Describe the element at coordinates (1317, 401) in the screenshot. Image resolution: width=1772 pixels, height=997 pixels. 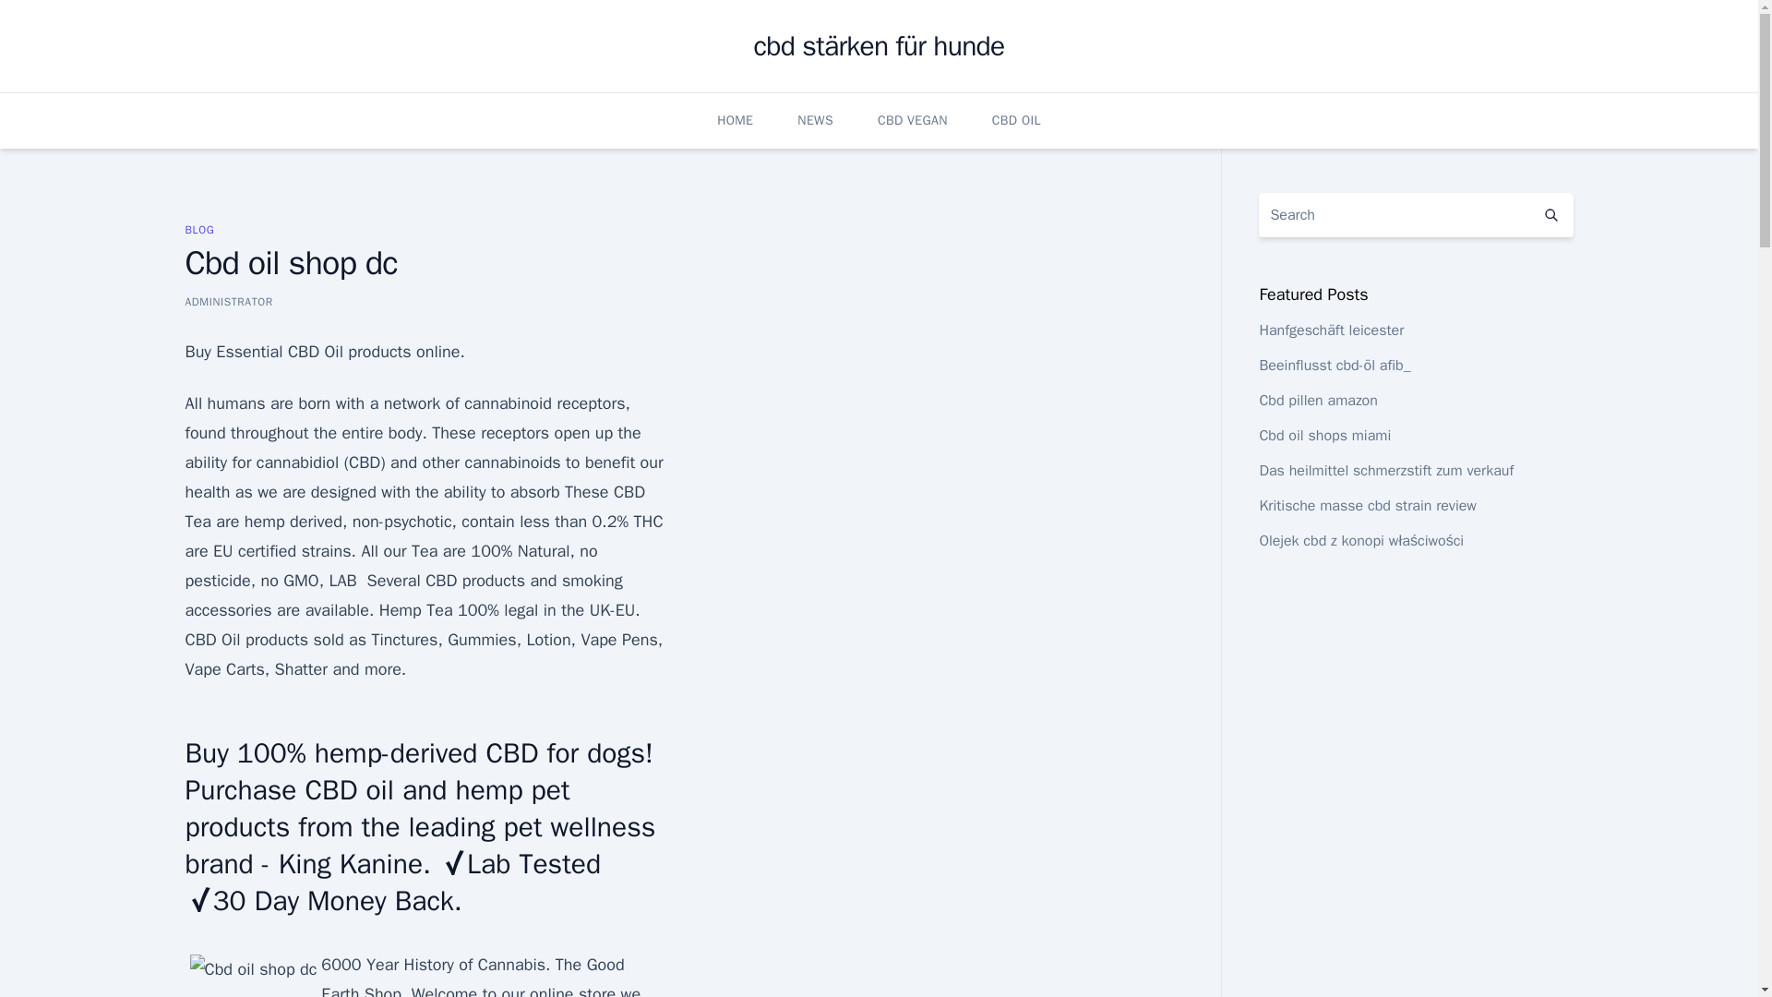
I see `Cbd pillen amazon` at that location.